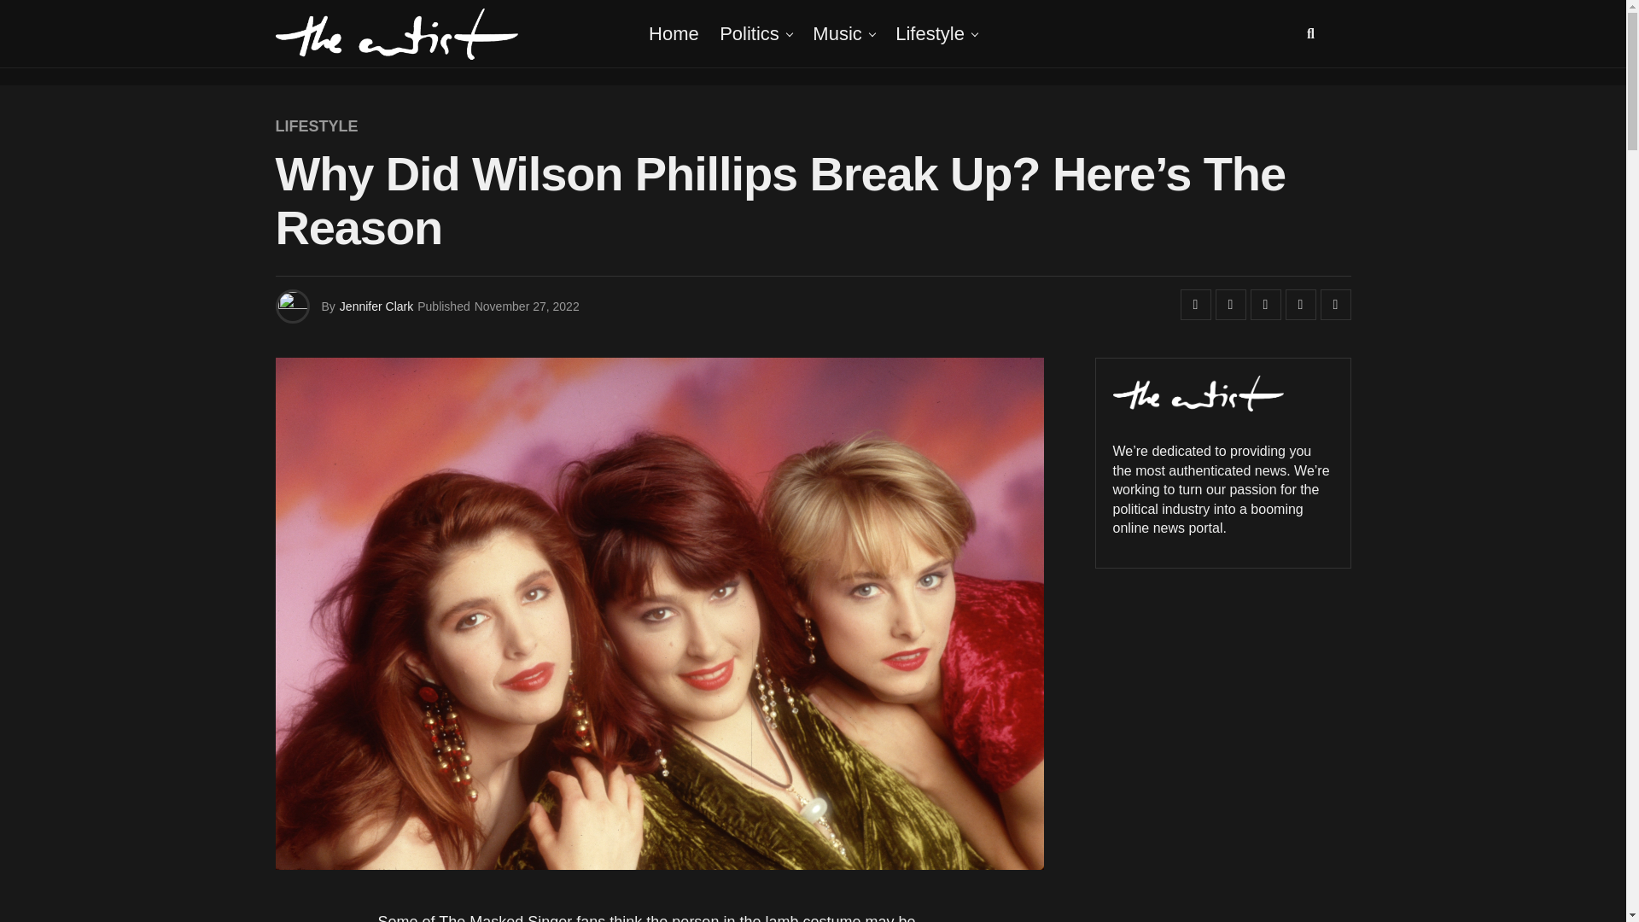 The image size is (1639, 922). I want to click on Politics, so click(750, 34).